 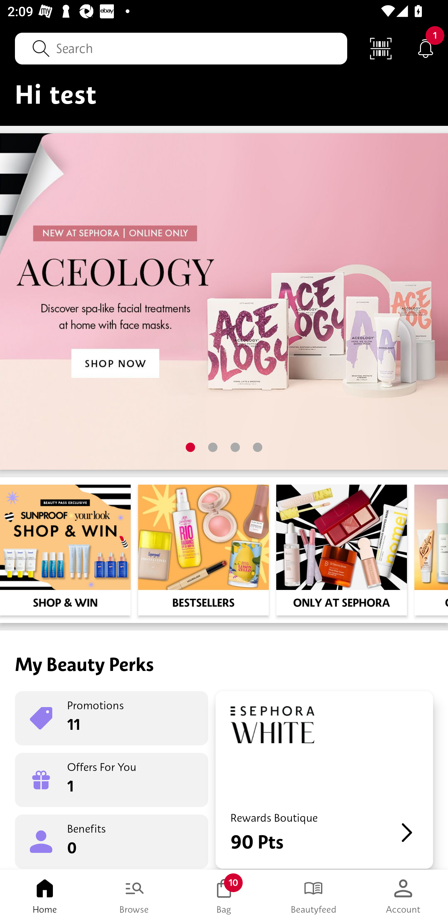 What do you see at coordinates (224, 896) in the screenshot?
I see `Bag 10 Bag` at bounding box center [224, 896].